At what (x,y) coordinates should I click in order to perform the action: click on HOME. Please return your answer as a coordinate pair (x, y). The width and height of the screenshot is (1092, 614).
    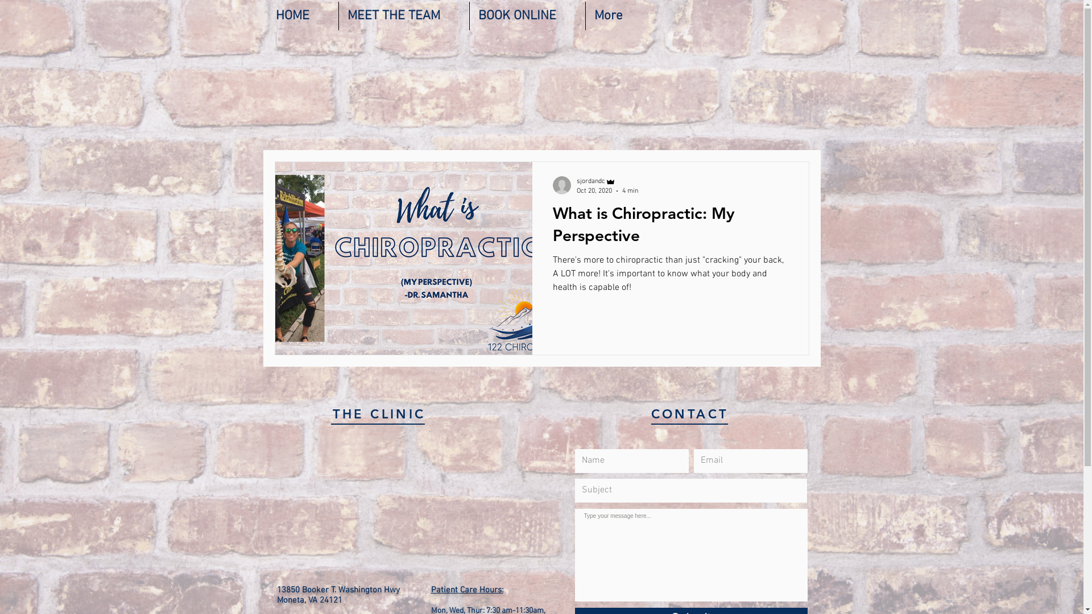
    Looking at the image, I should click on (303, 16).